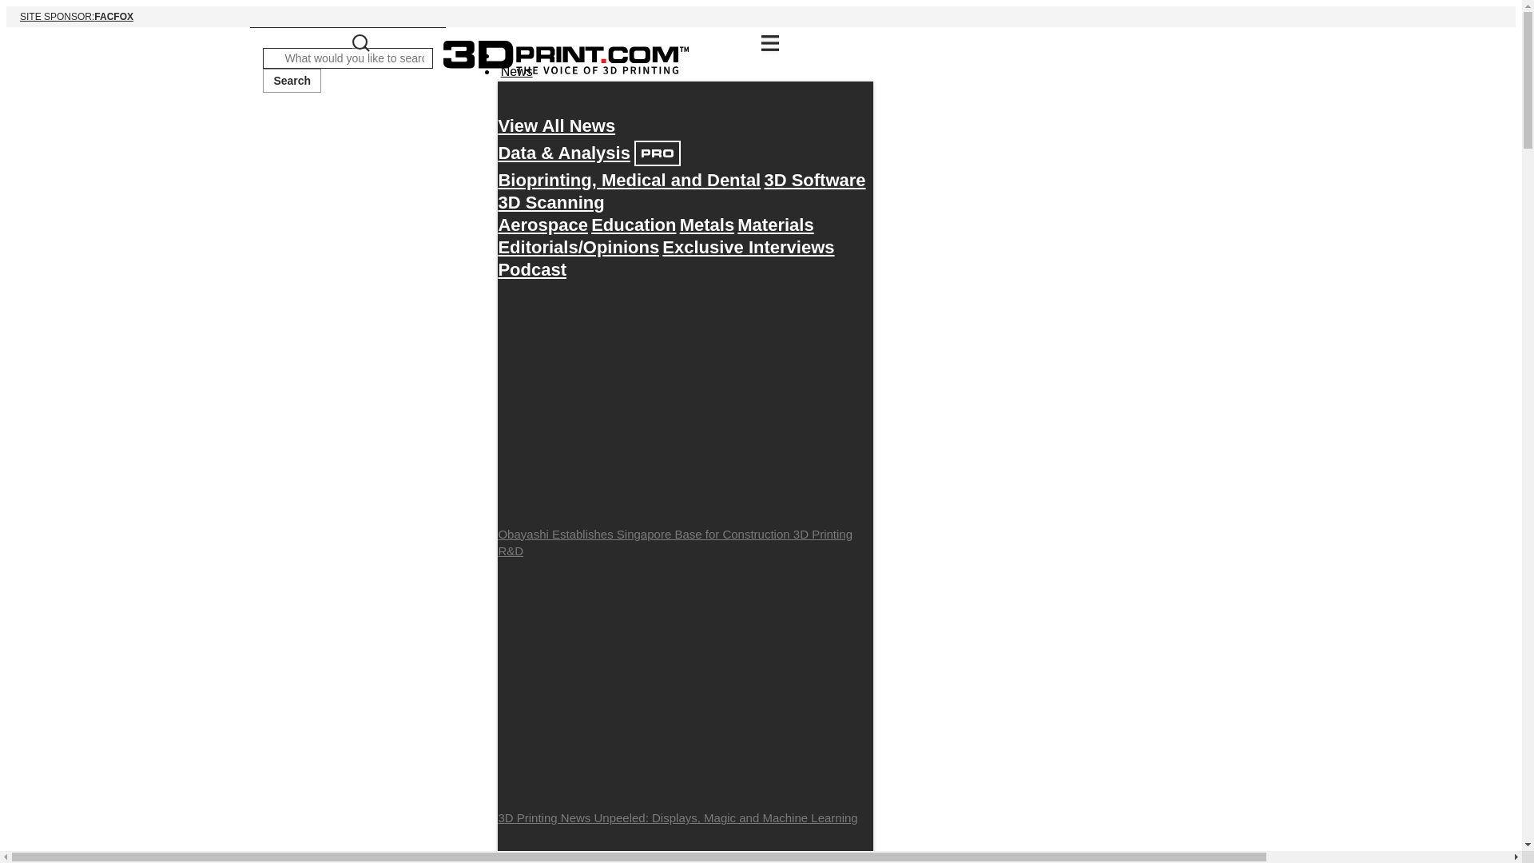 This screenshot has height=863, width=1534. I want to click on Exclusive Interviews, so click(748, 247).